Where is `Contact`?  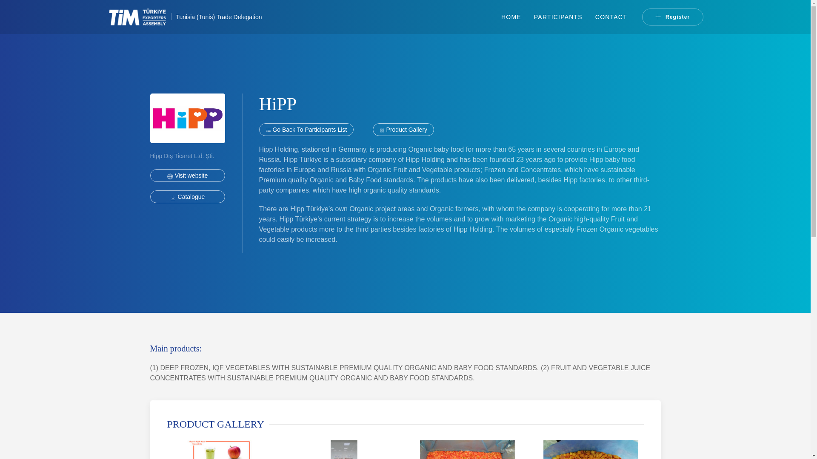 Contact is located at coordinates (611, 17).